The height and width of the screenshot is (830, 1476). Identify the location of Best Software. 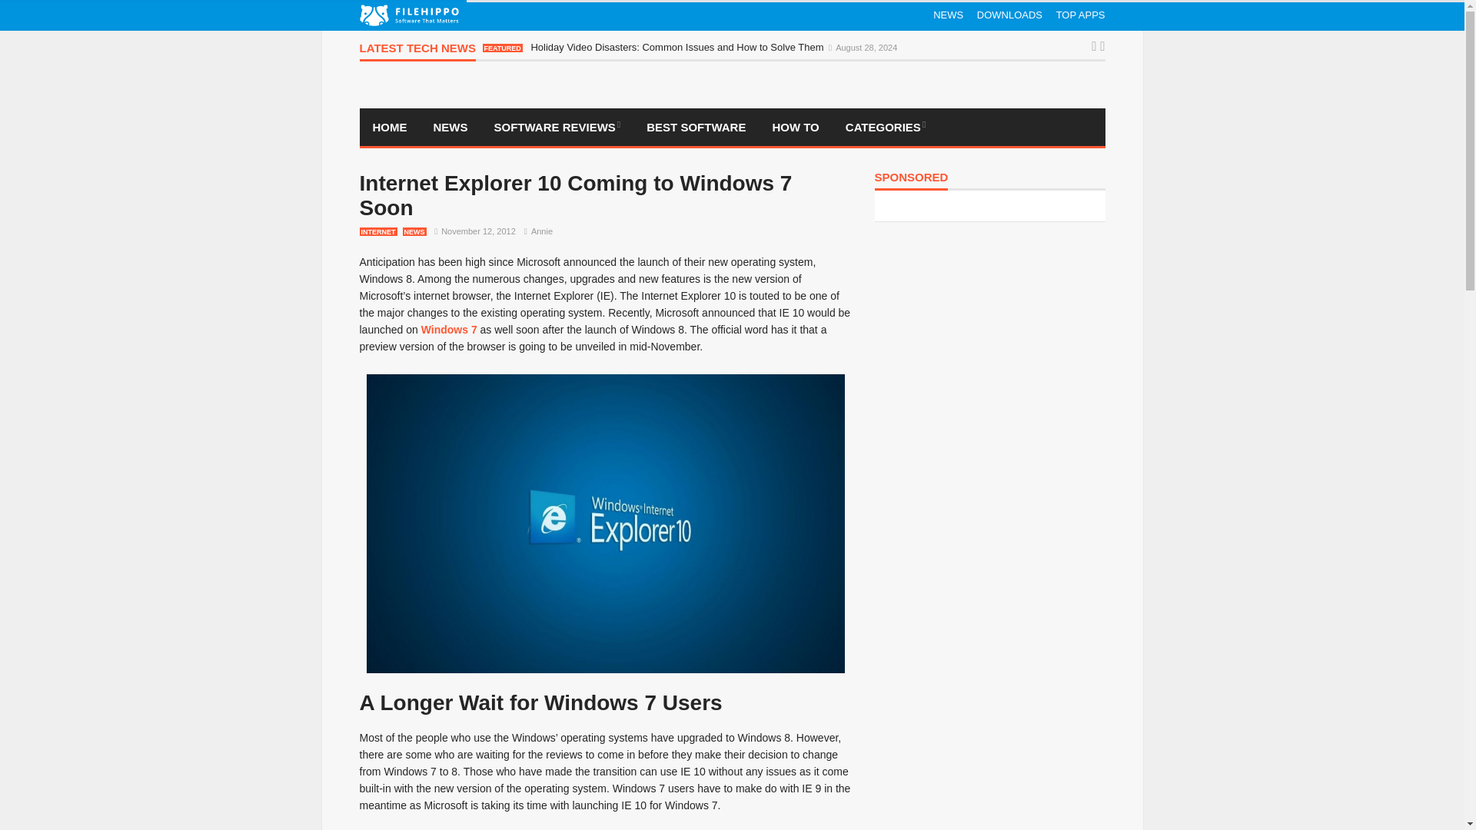
(695, 128).